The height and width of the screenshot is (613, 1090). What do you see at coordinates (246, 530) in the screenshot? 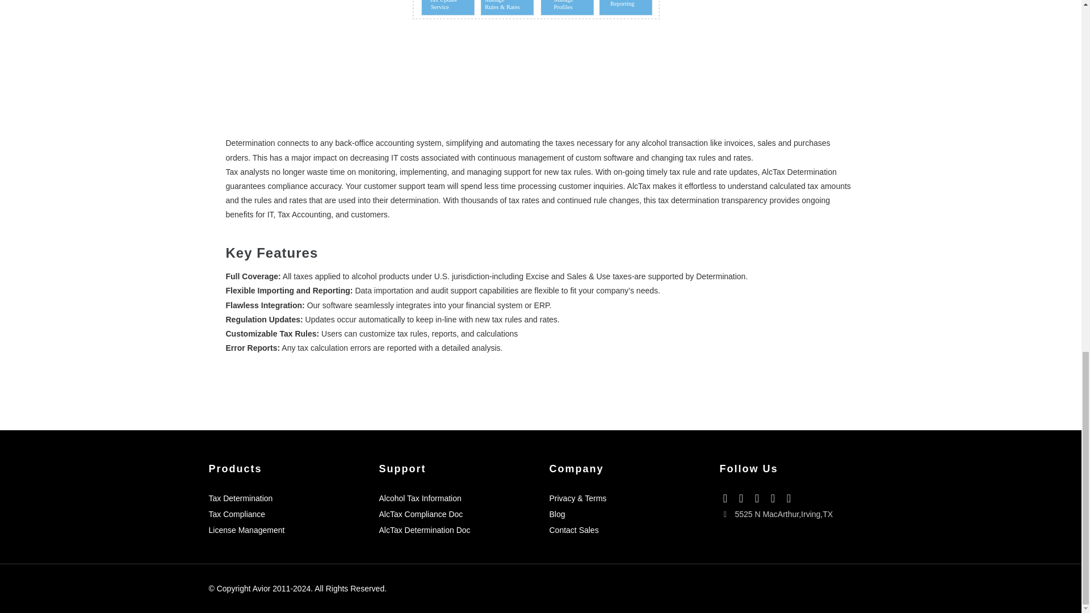
I see `License Management` at bounding box center [246, 530].